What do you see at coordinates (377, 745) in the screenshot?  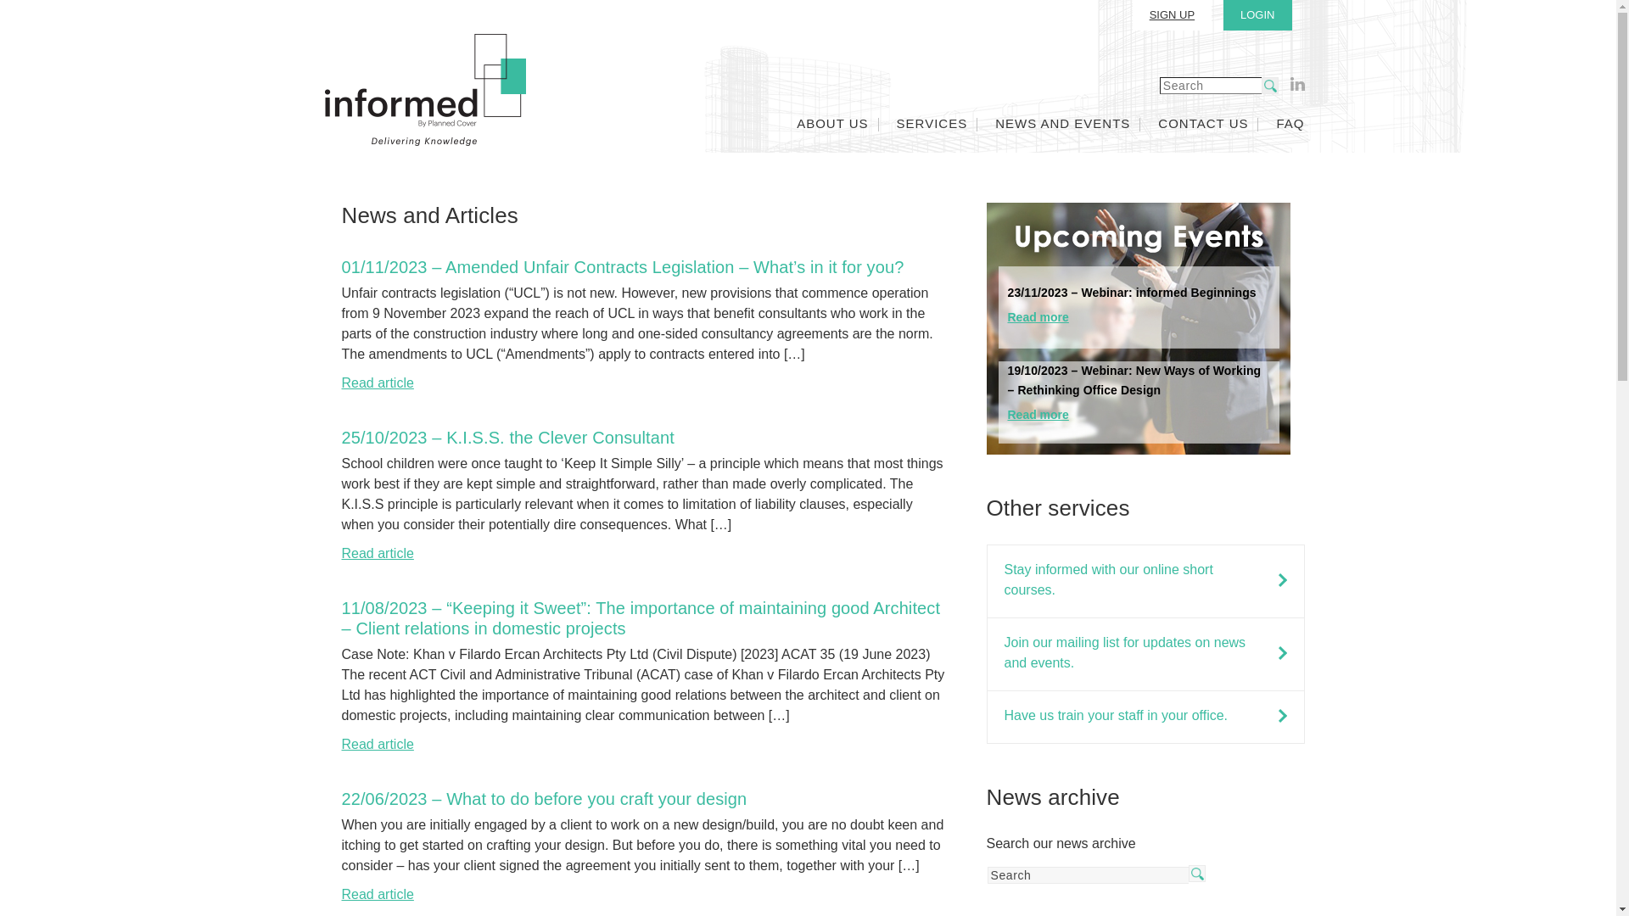 I see `Read article` at bounding box center [377, 745].